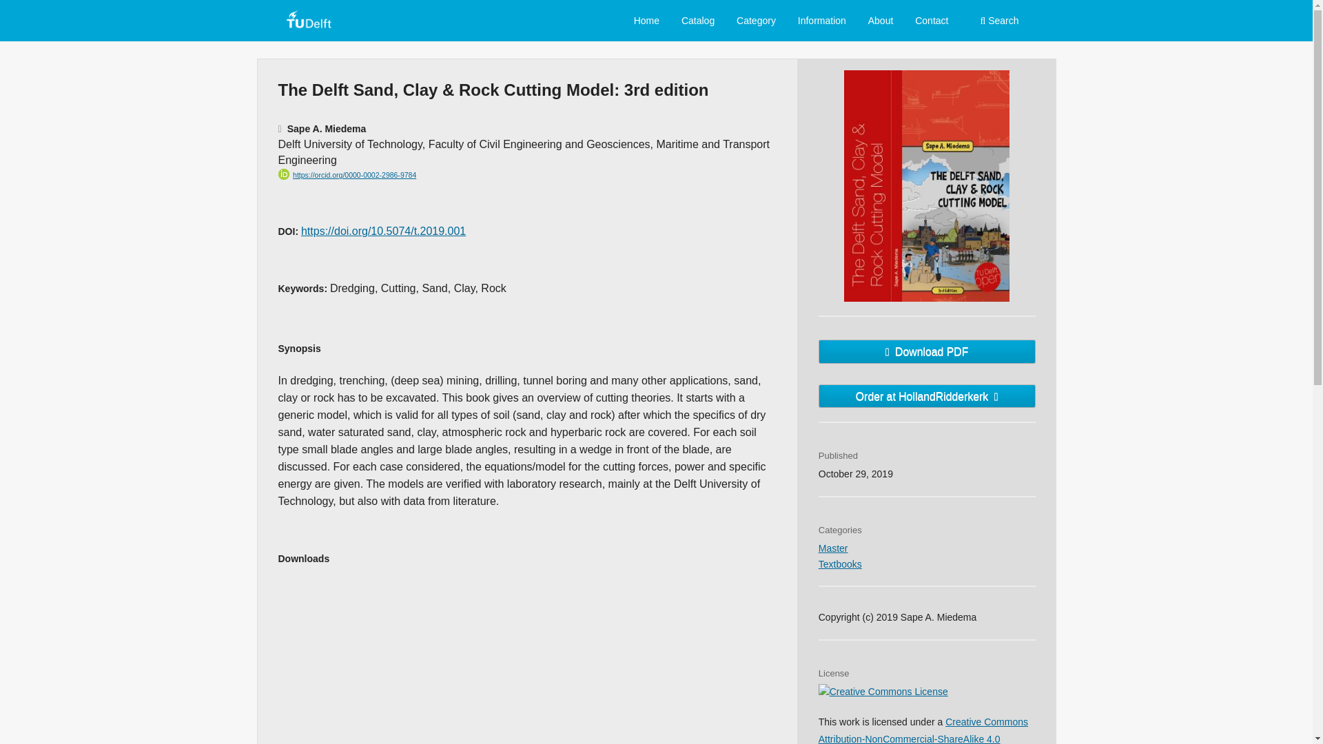  I want to click on Information, so click(821, 22).